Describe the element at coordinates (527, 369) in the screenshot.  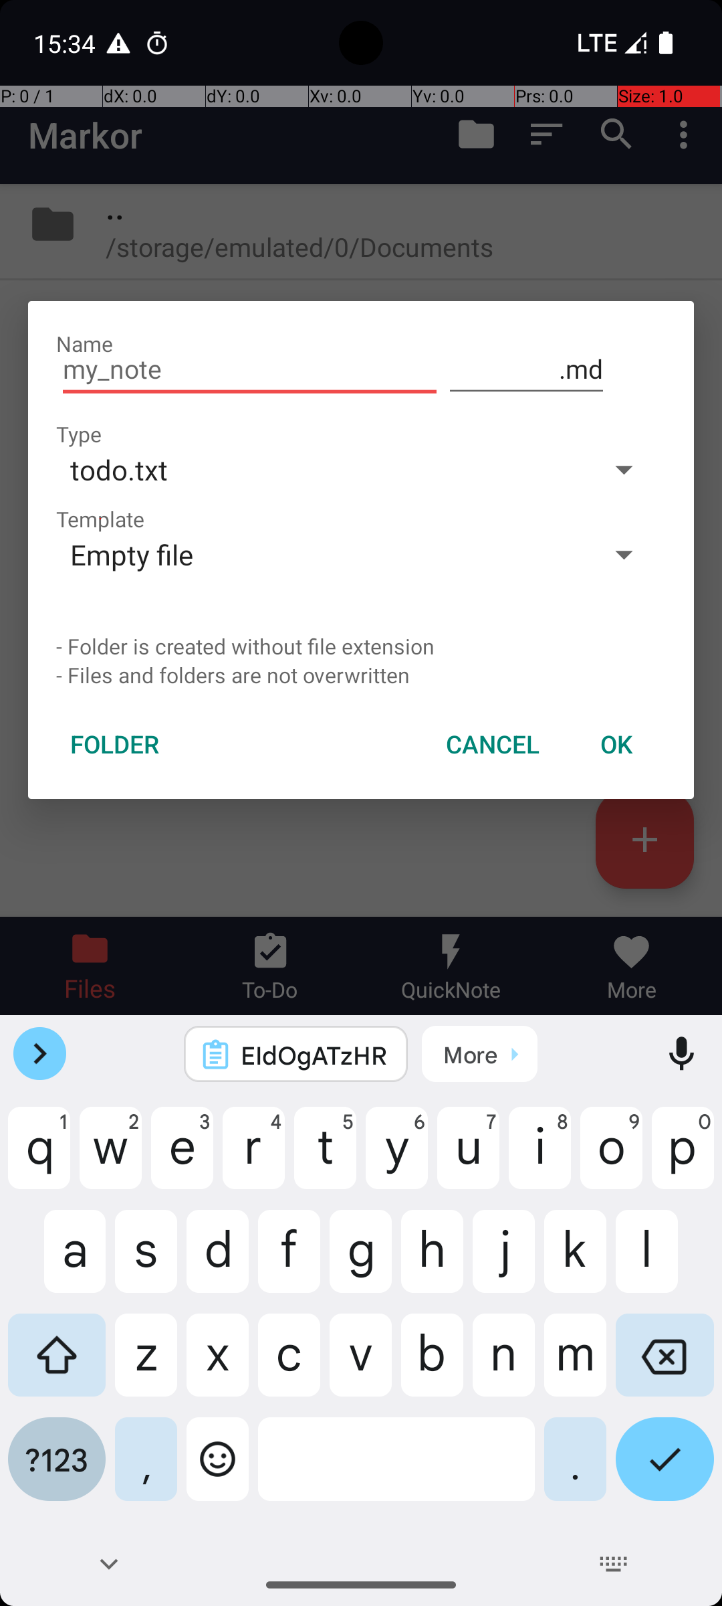
I see `.md` at that location.